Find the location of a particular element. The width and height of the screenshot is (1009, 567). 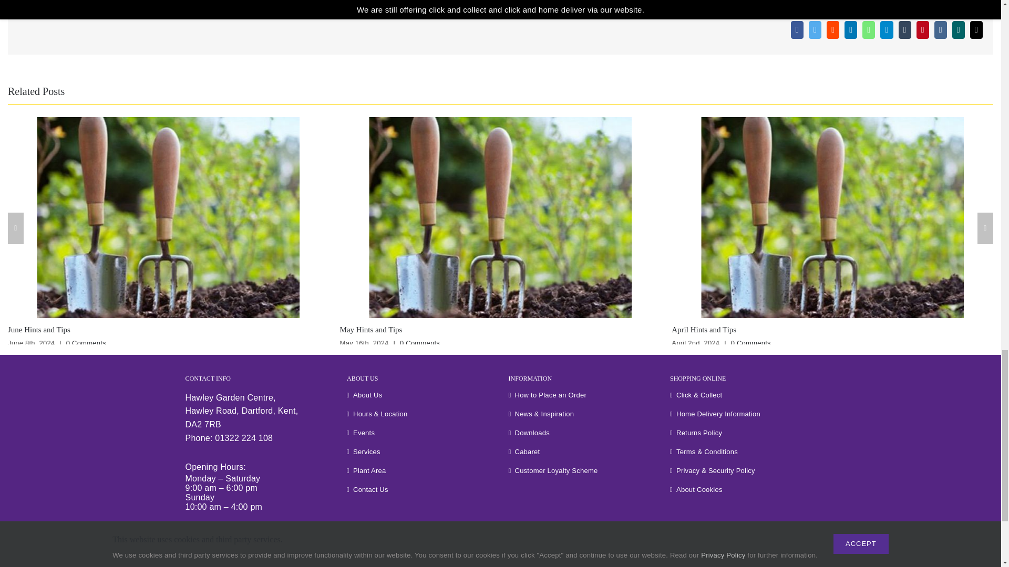

Reddit is located at coordinates (832, 29).